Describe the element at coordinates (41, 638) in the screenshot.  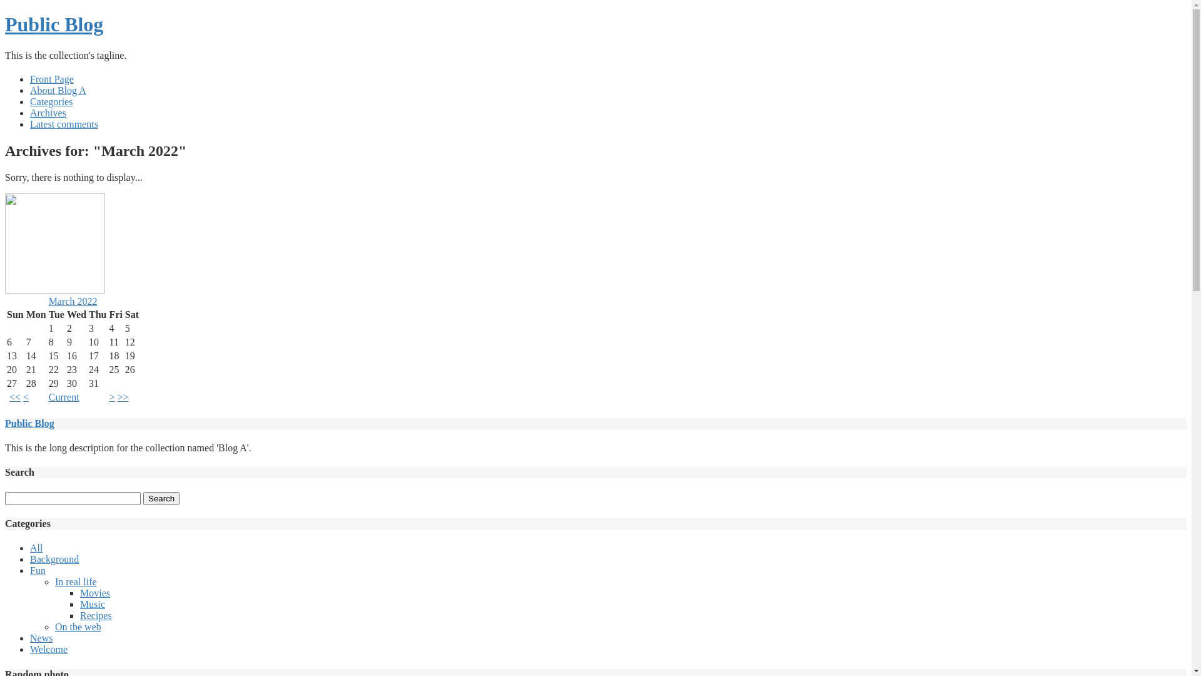
I see `News` at that location.